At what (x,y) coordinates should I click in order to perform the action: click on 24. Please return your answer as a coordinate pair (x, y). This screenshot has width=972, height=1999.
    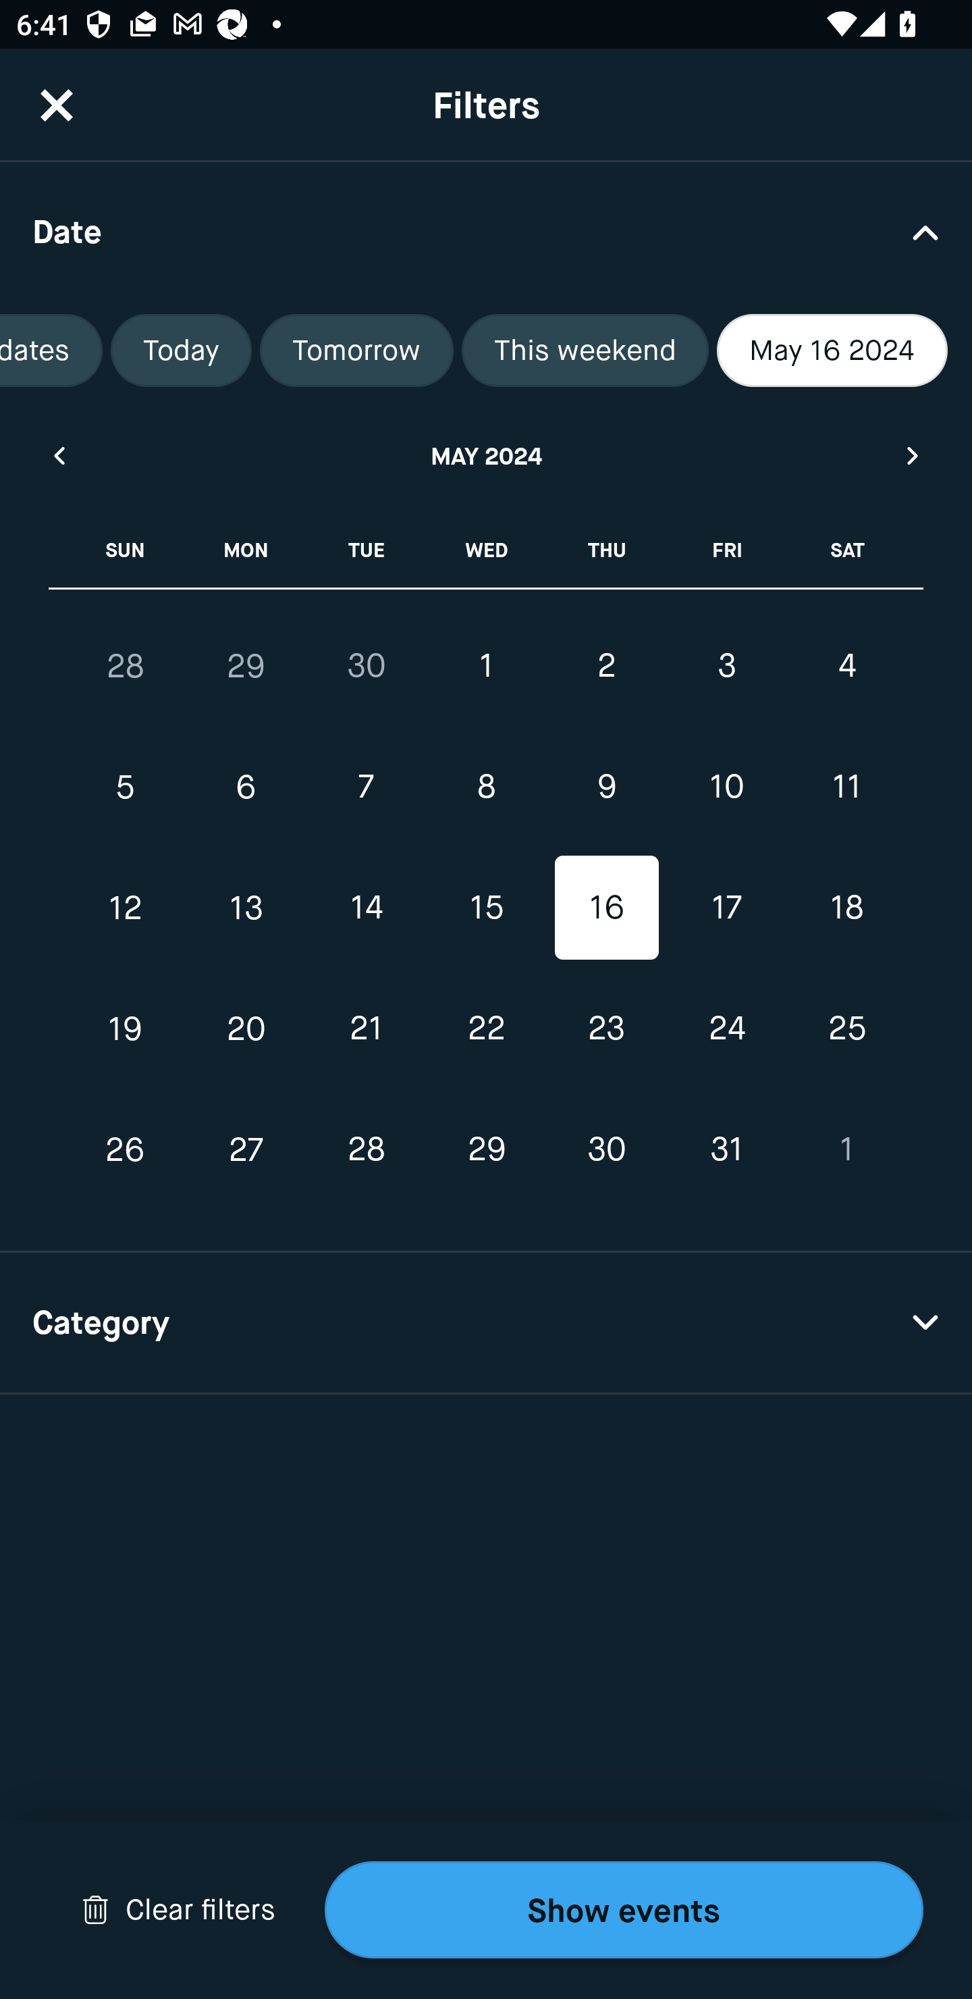
    Looking at the image, I should click on (726, 1028).